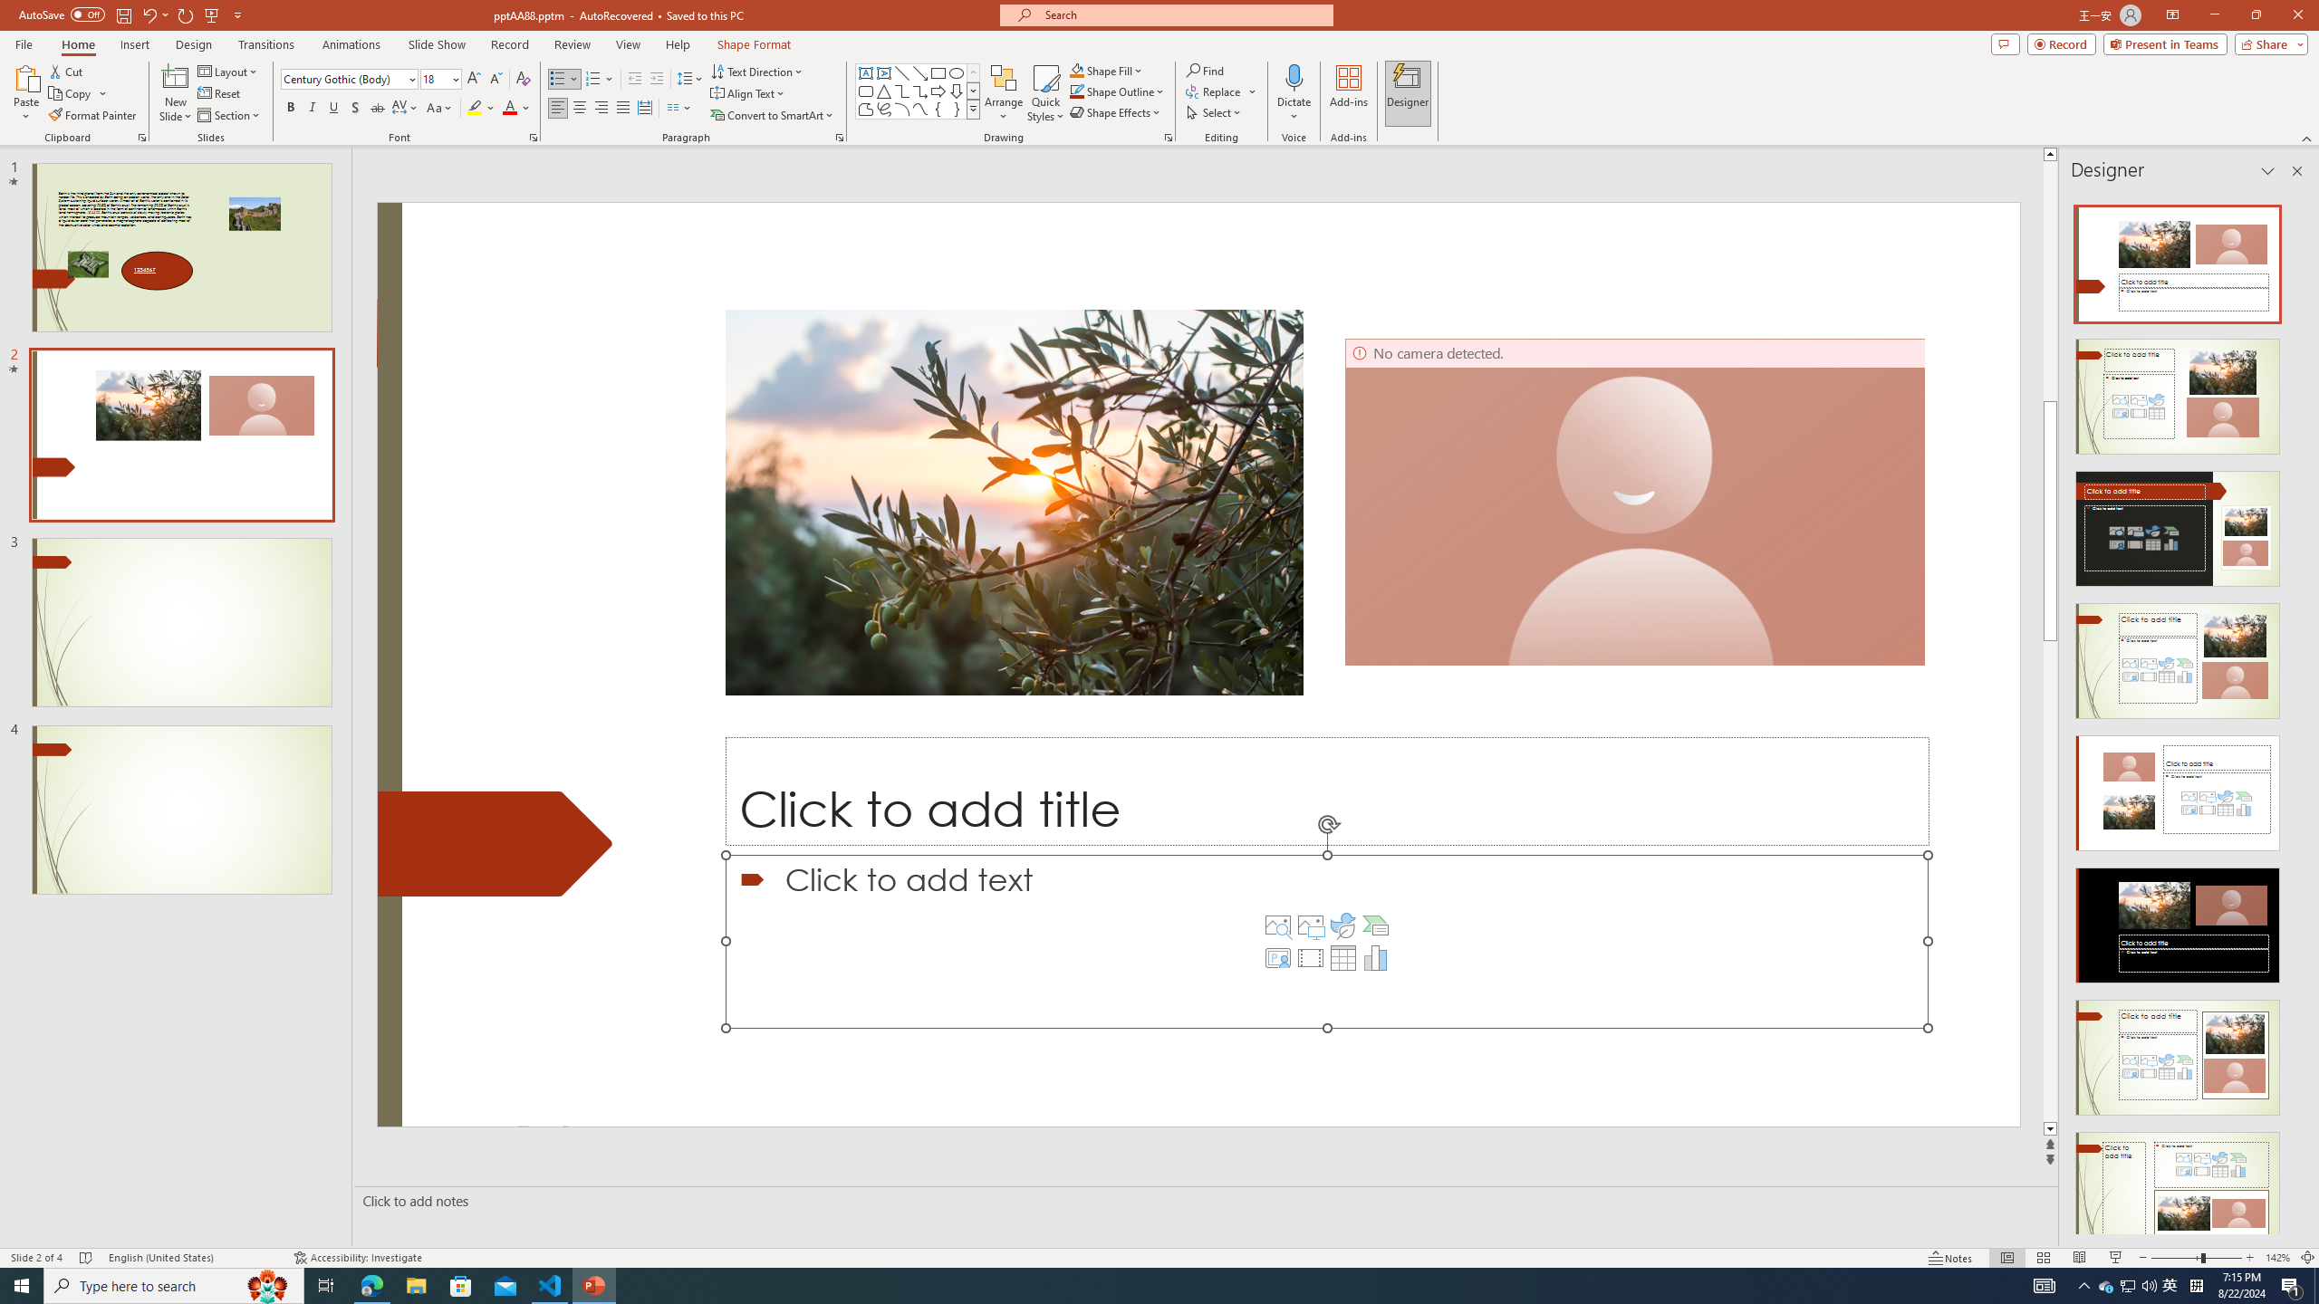  Describe the element at coordinates (2311, 154) in the screenshot. I see `Line up` at that location.